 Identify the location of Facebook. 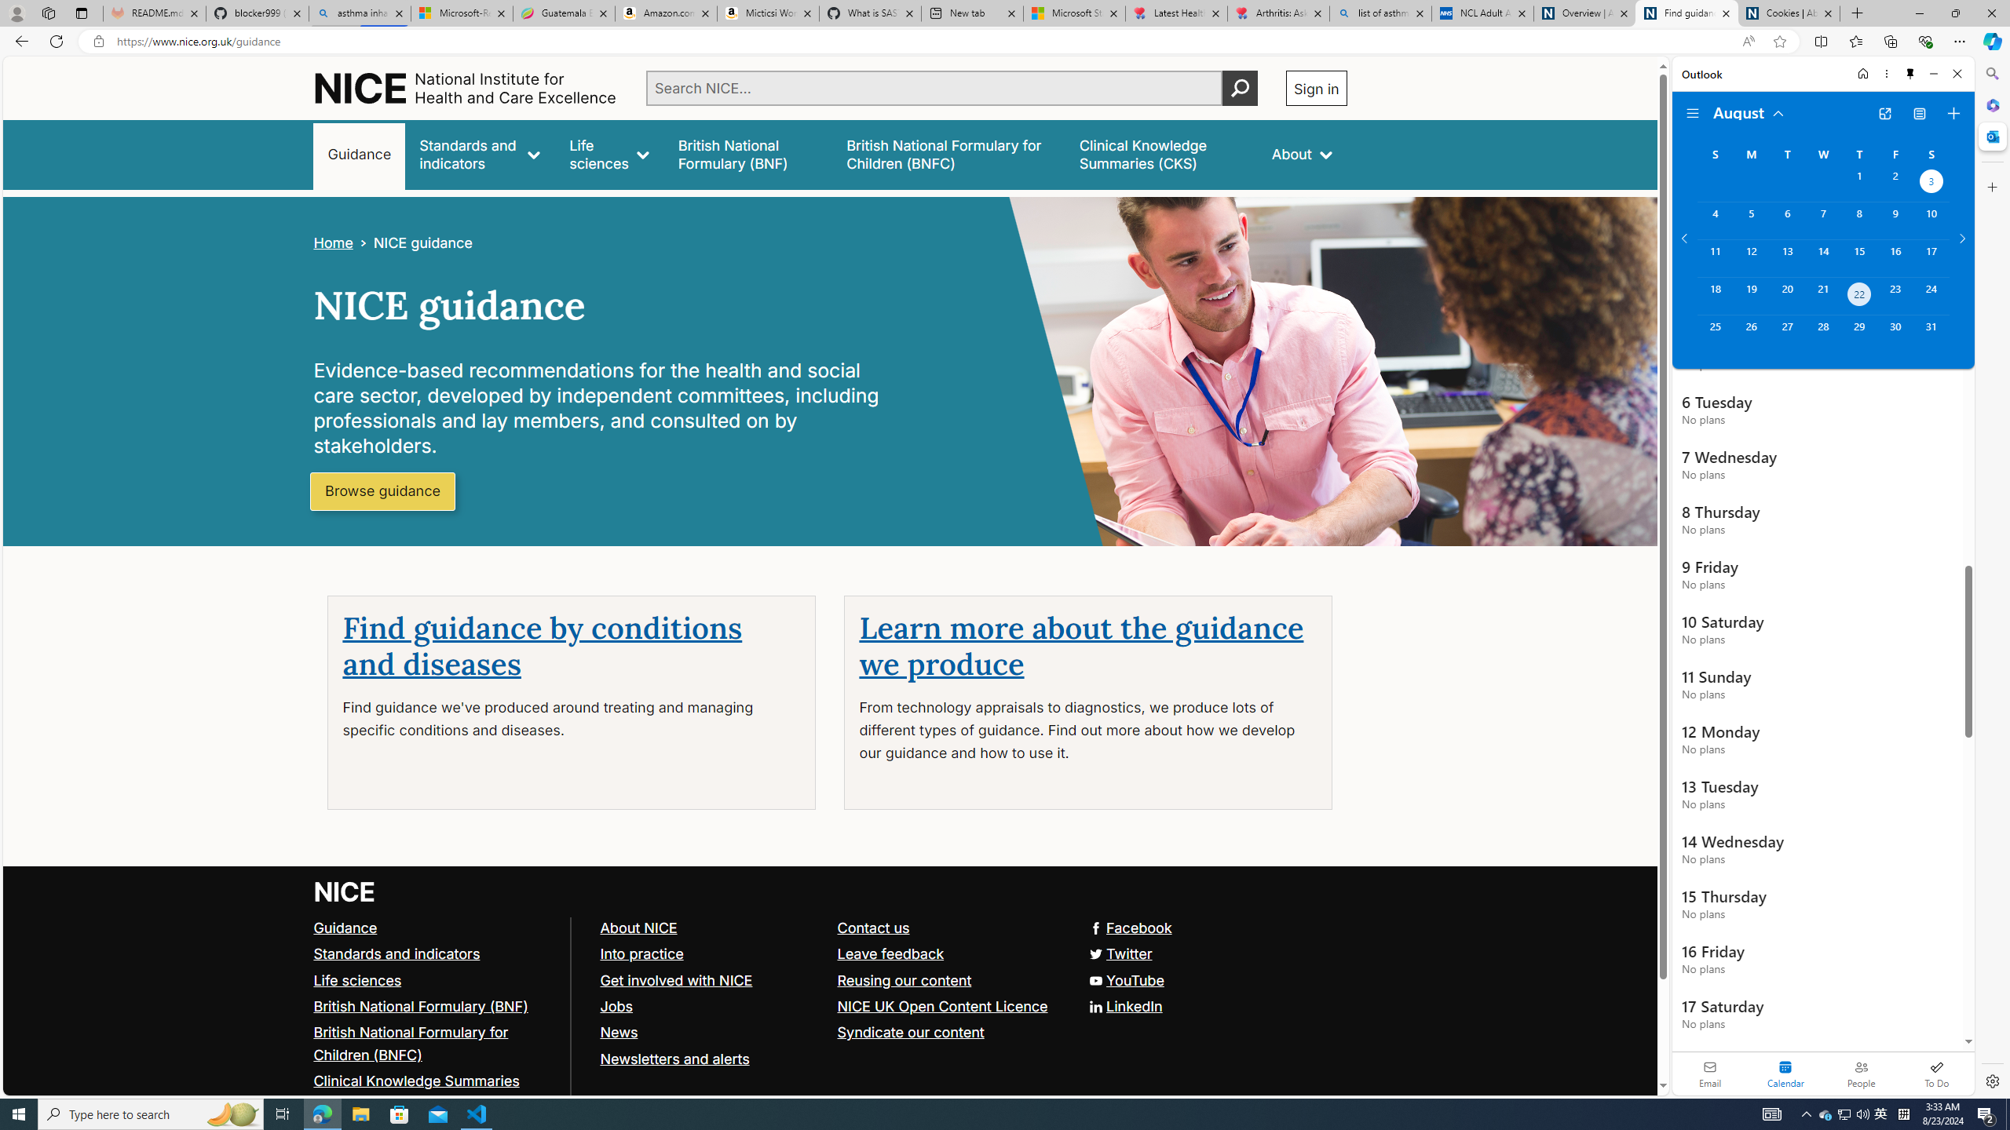
(830, 928).